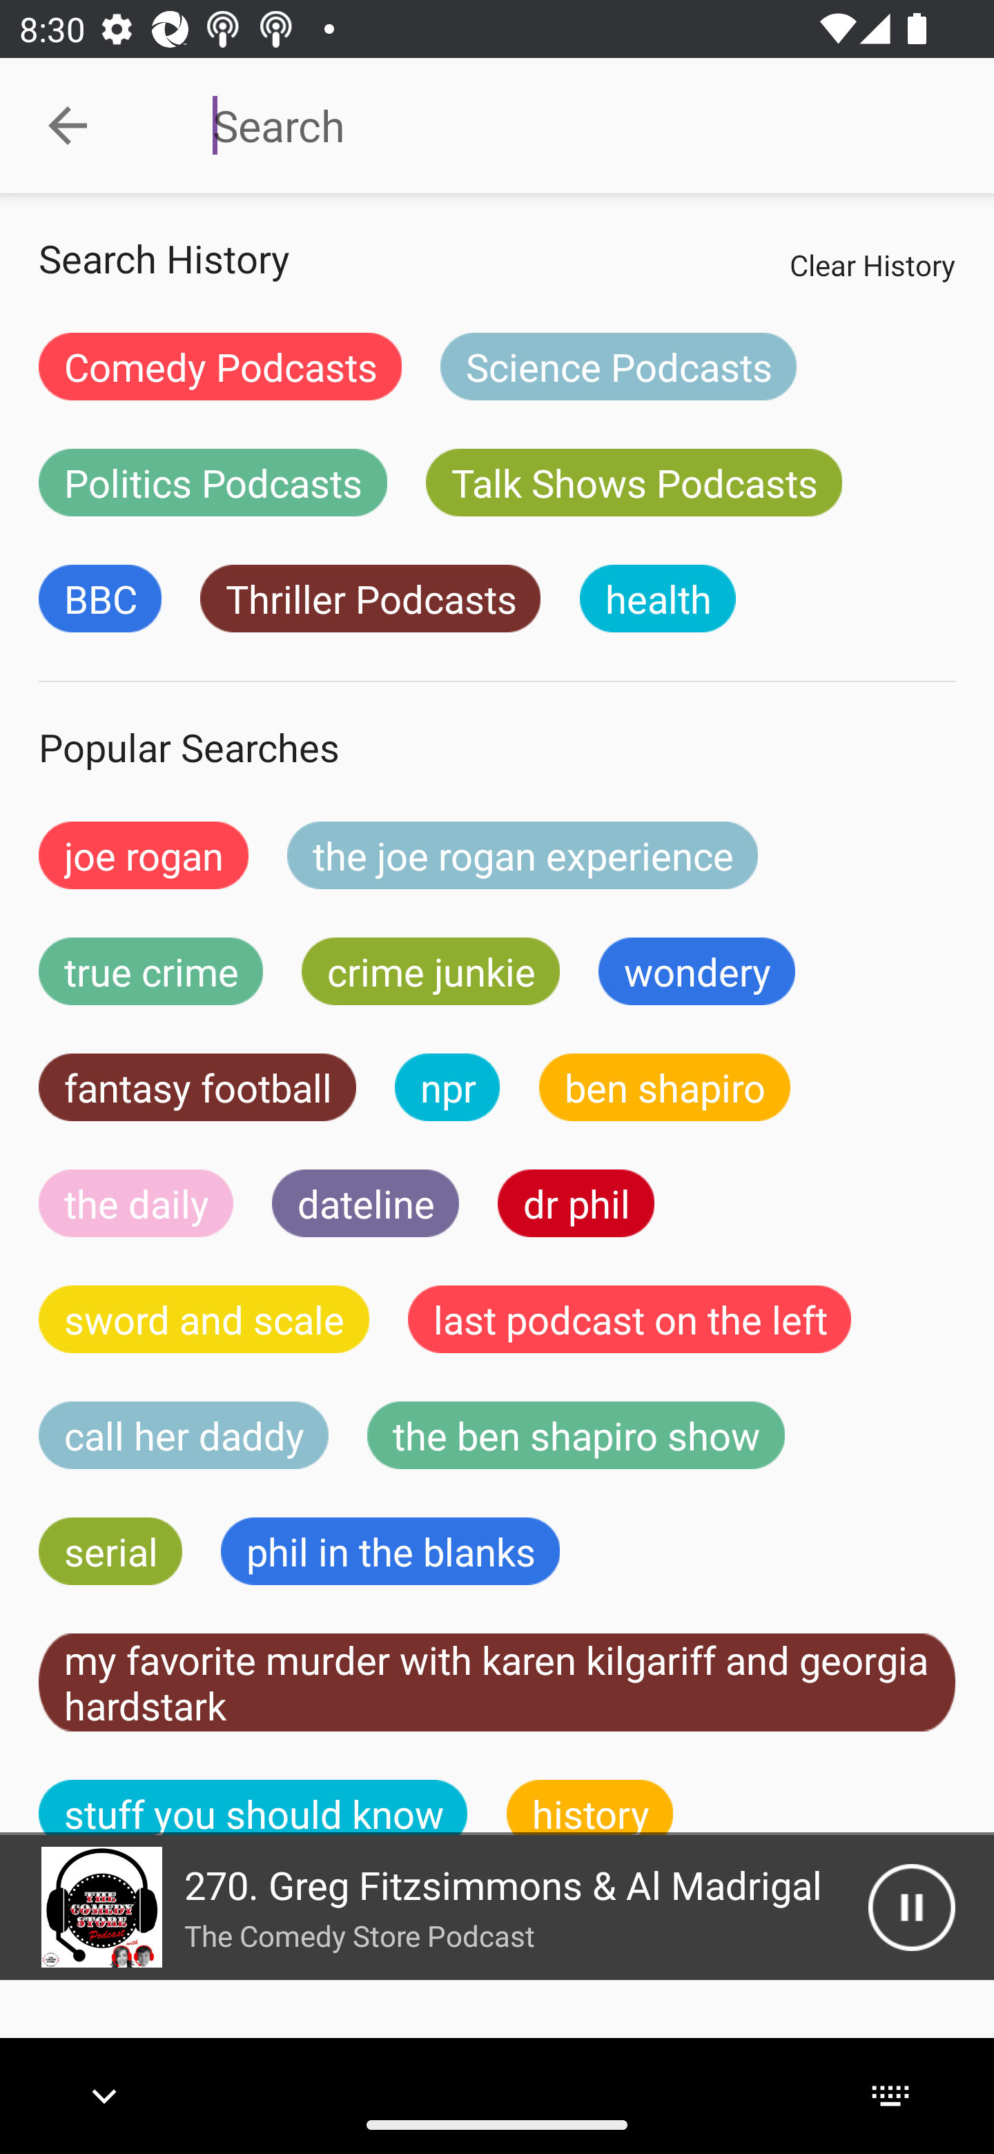 This screenshot has width=994, height=2154. I want to click on health, so click(657, 599).